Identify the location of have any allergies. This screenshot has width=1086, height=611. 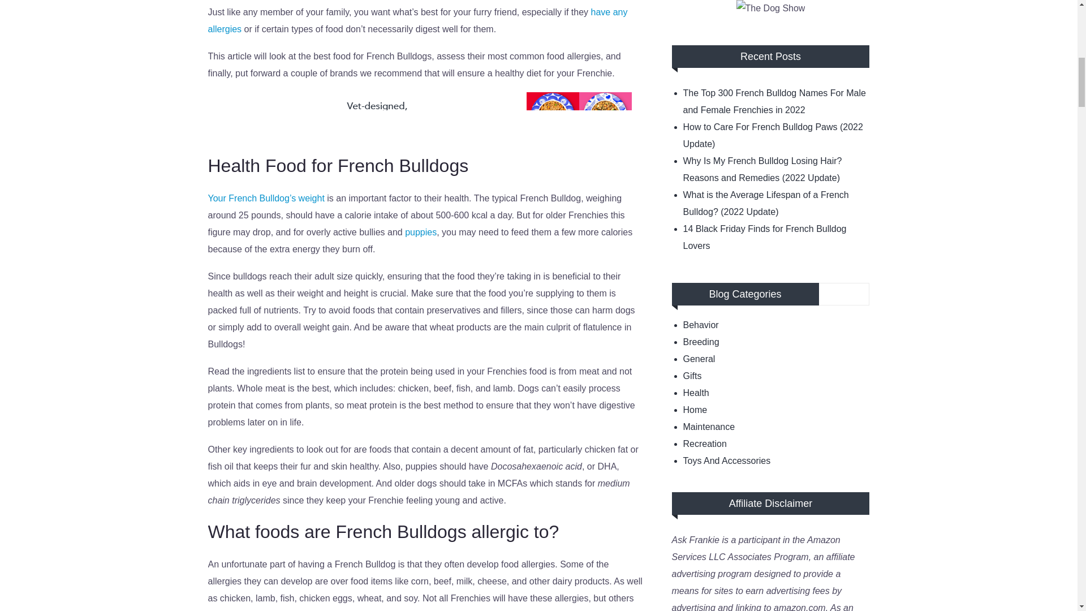
(417, 20).